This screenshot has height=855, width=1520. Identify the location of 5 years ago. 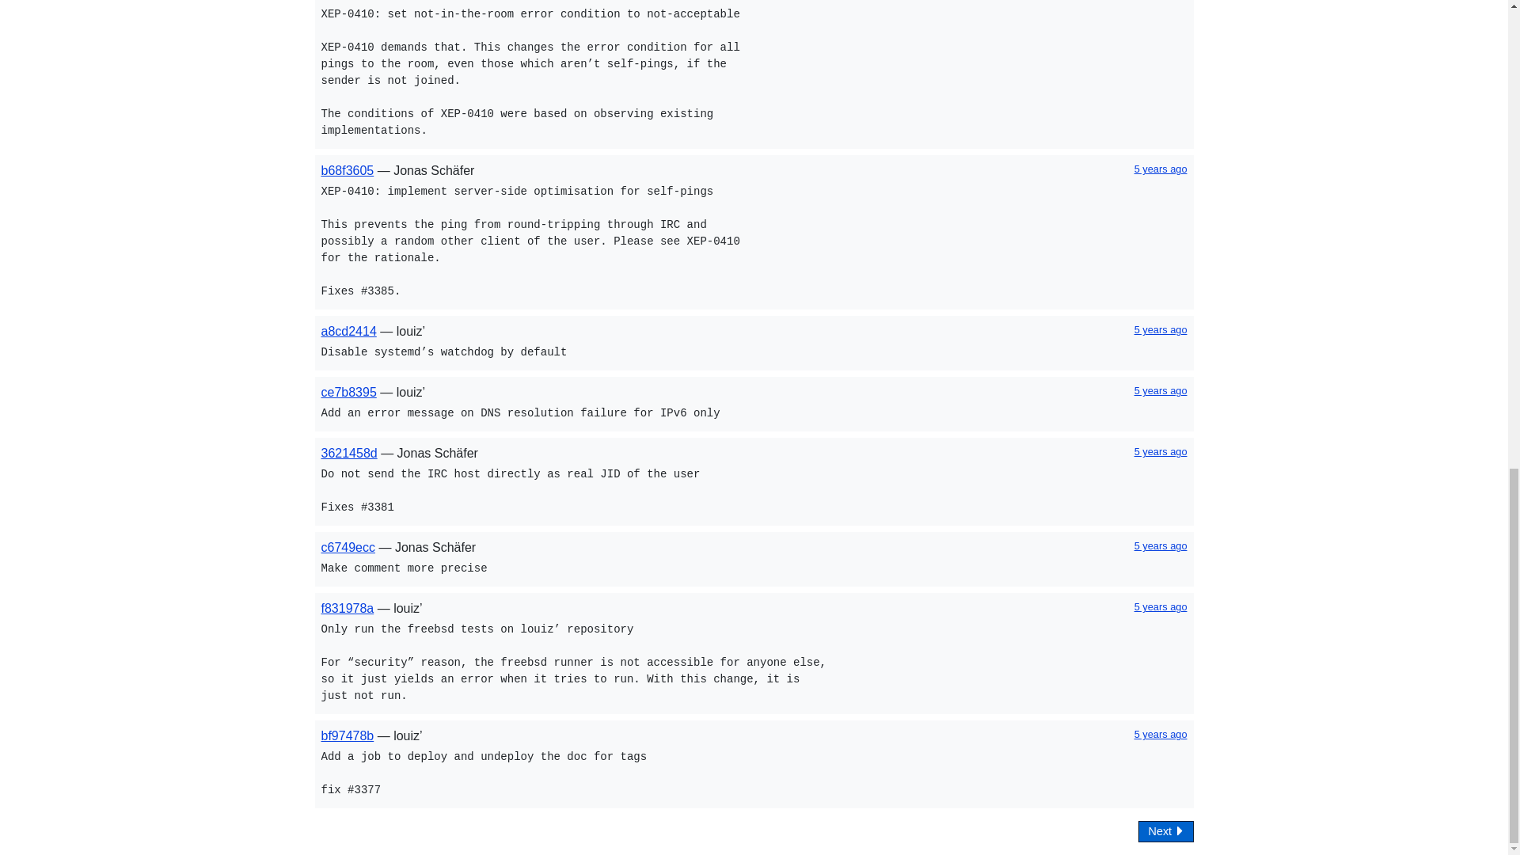
(1161, 329).